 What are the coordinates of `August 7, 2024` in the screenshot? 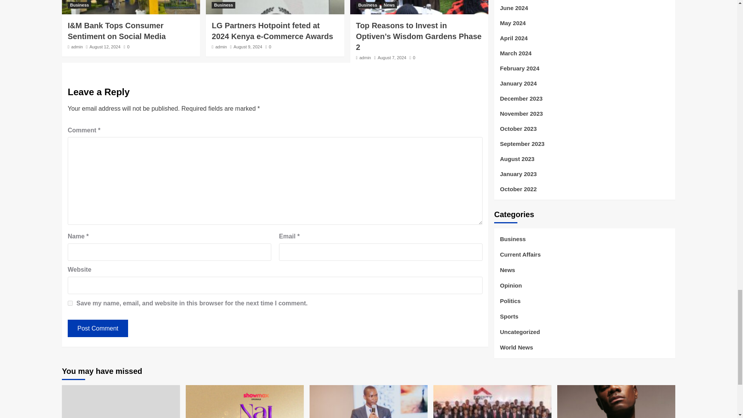 It's located at (392, 57).